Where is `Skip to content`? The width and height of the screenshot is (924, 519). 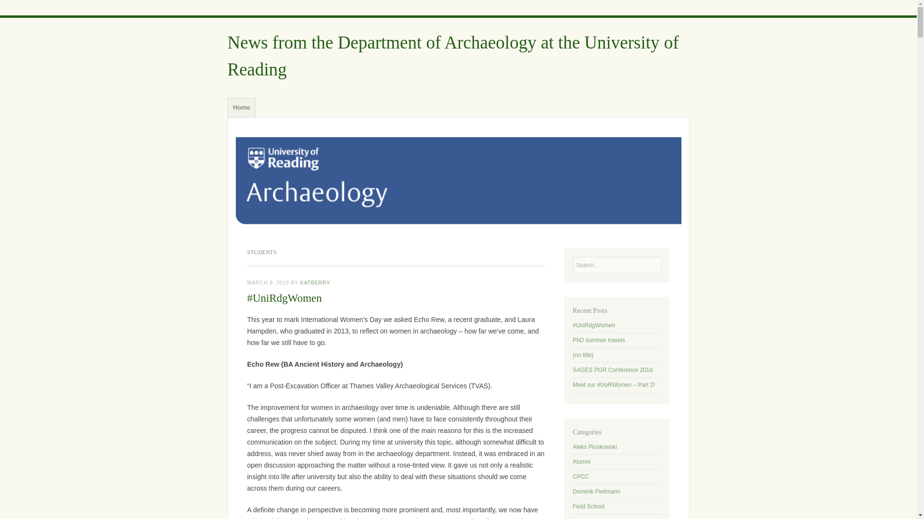
Skip to content is located at coordinates (252, 100).